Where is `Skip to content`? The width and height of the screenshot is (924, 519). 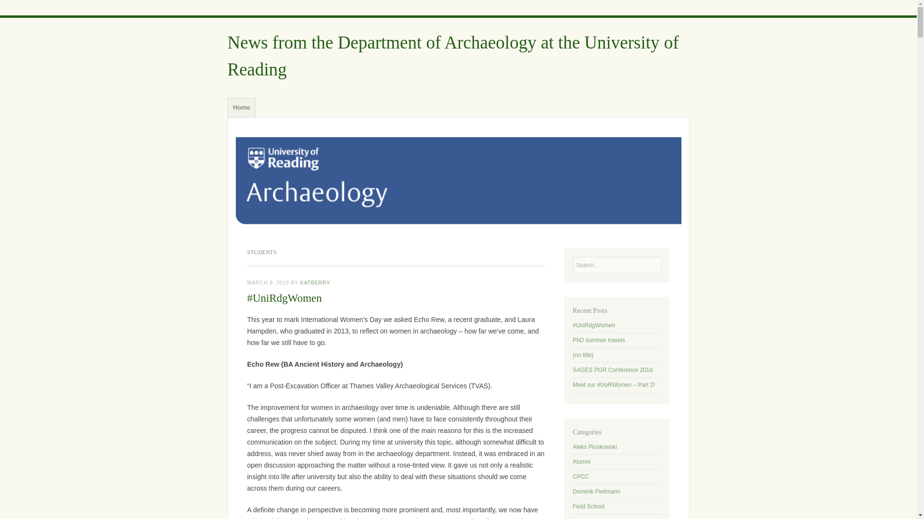
Skip to content is located at coordinates (252, 100).